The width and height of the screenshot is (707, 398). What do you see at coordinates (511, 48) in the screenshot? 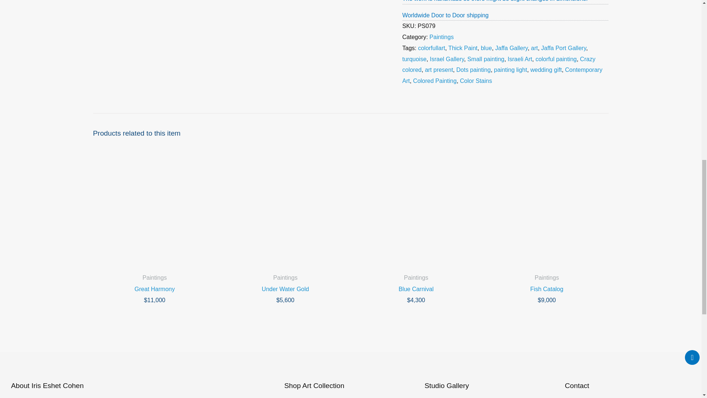
I see `Jaffa Gallery` at bounding box center [511, 48].